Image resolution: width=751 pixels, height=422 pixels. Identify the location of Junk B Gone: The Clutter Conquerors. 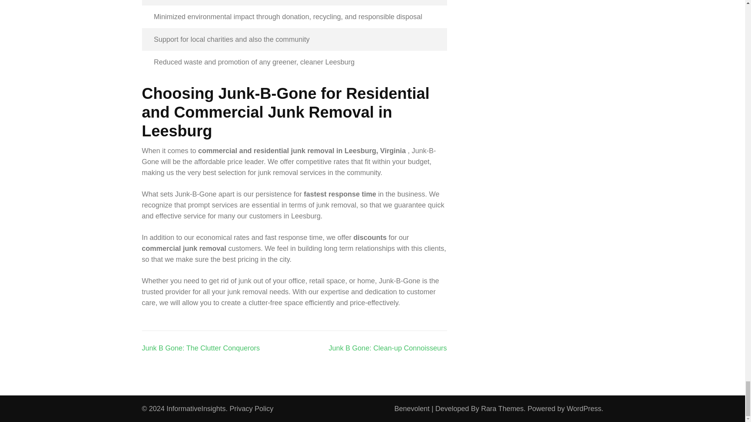
(201, 348).